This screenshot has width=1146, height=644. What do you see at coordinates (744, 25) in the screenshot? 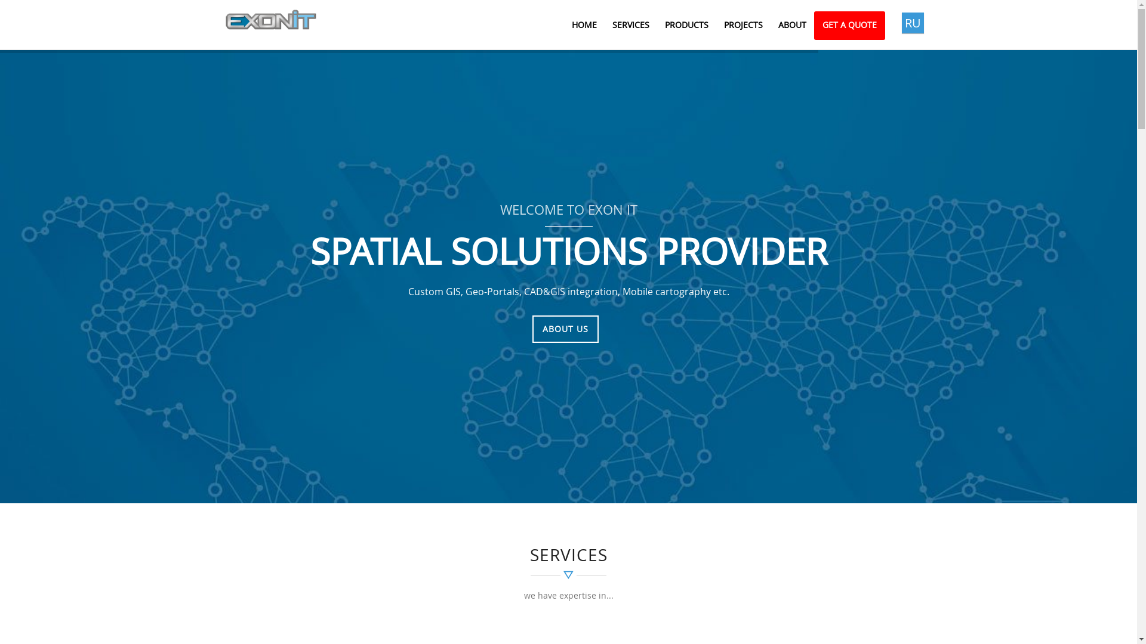
I see `PROJECTS` at bounding box center [744, 25].